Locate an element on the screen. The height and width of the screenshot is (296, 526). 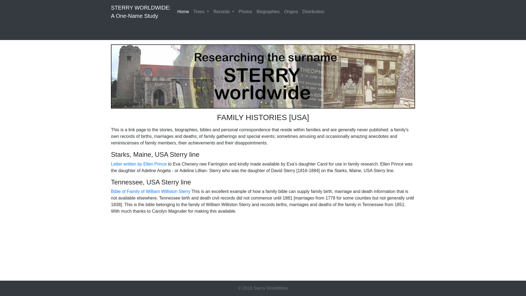
Trees is located at coordinates (224, 12).